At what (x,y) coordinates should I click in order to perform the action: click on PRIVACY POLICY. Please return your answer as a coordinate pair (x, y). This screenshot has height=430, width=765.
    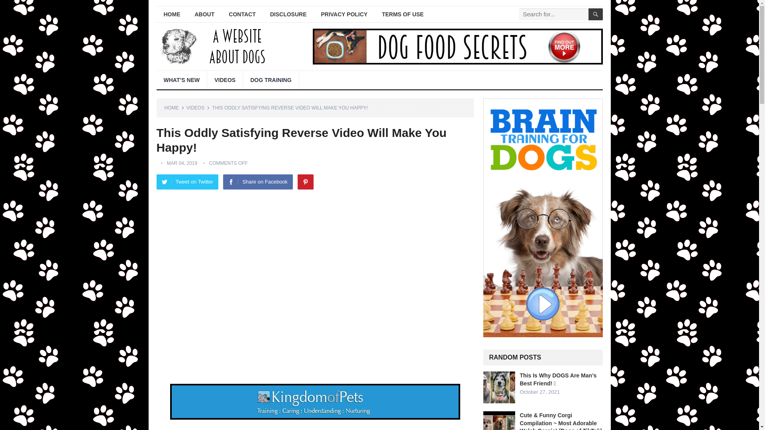
    Looking at the image, I should click on (344, 14).